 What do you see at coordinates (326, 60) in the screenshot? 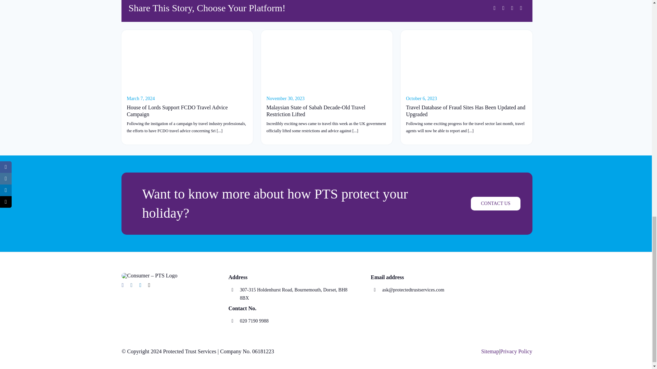
I see `state-of-sabah` at bounding box center [326, 60].